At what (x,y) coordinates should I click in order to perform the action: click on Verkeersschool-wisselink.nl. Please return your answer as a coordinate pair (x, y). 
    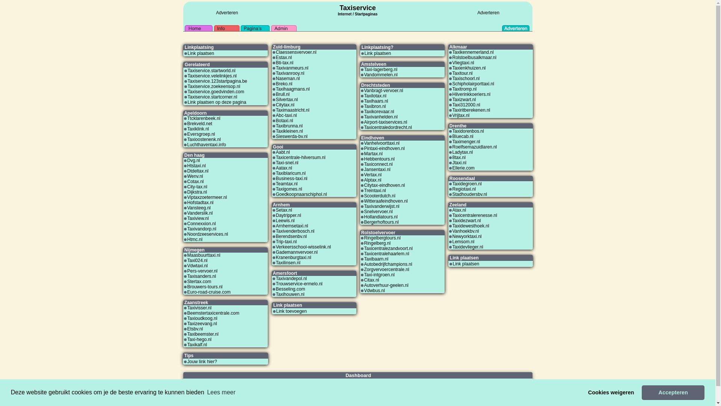
    Looking at the image, I should click on (303, 247).